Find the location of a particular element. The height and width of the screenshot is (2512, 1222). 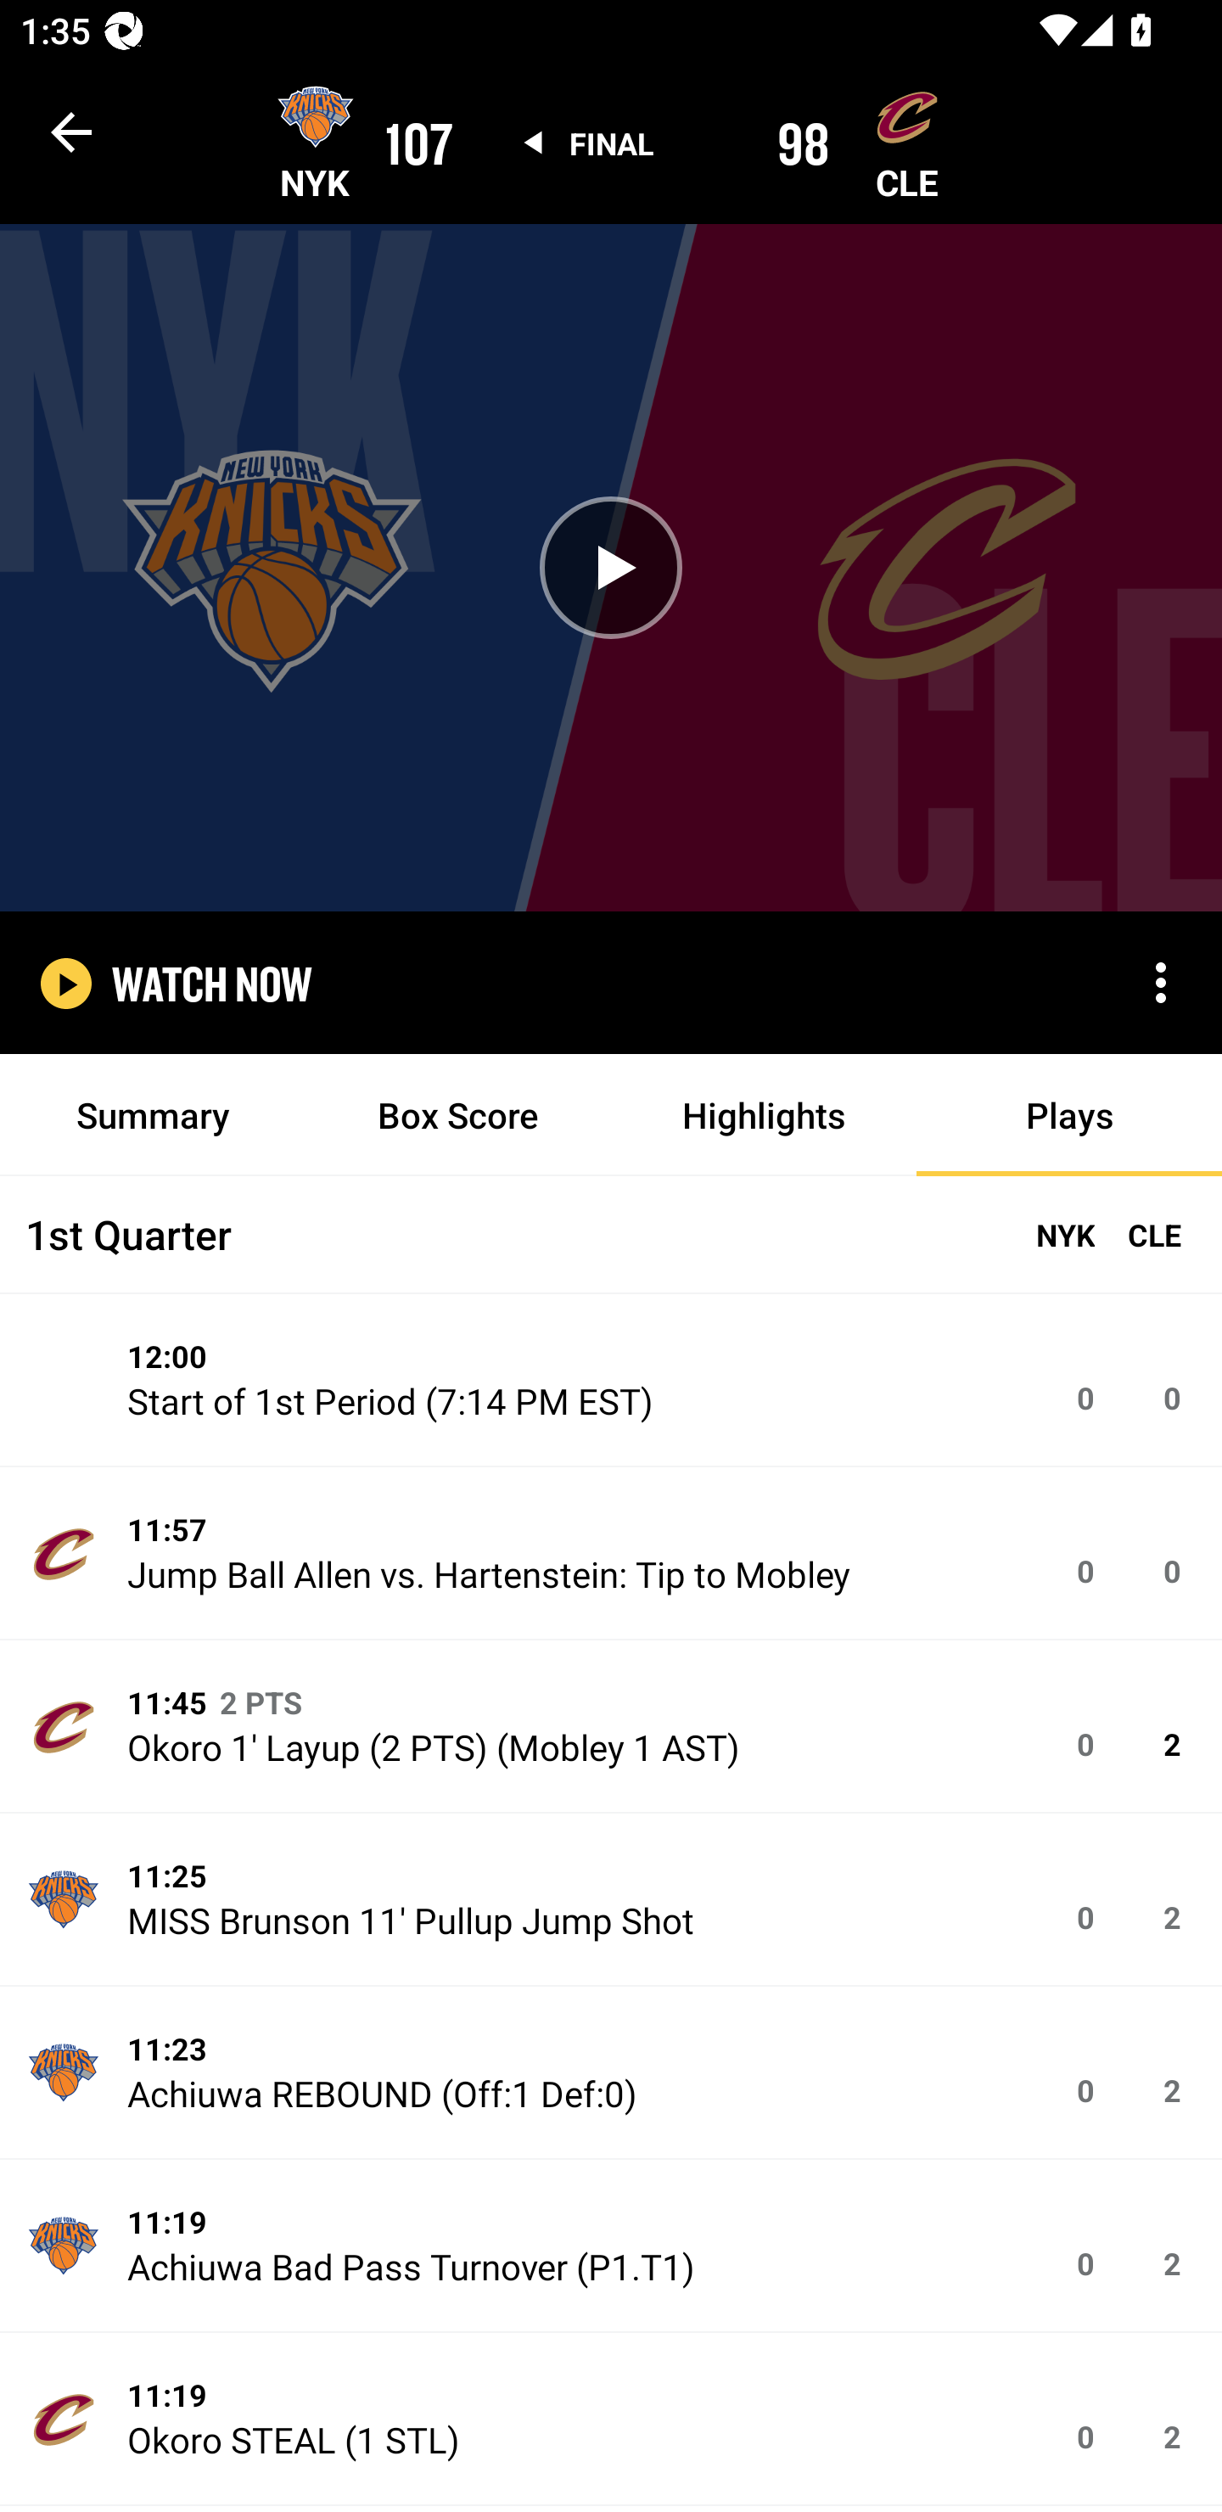

Summary is located at coordinates (153, 1115).